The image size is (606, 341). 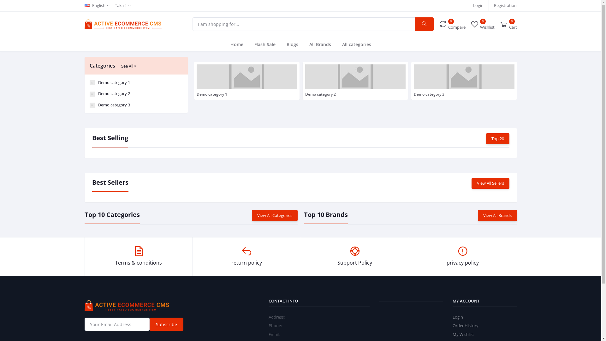 What do you see at coordinates (482, 24) in the screenshot?
I see `0
Wishlist` at bounding box center [482, 24].